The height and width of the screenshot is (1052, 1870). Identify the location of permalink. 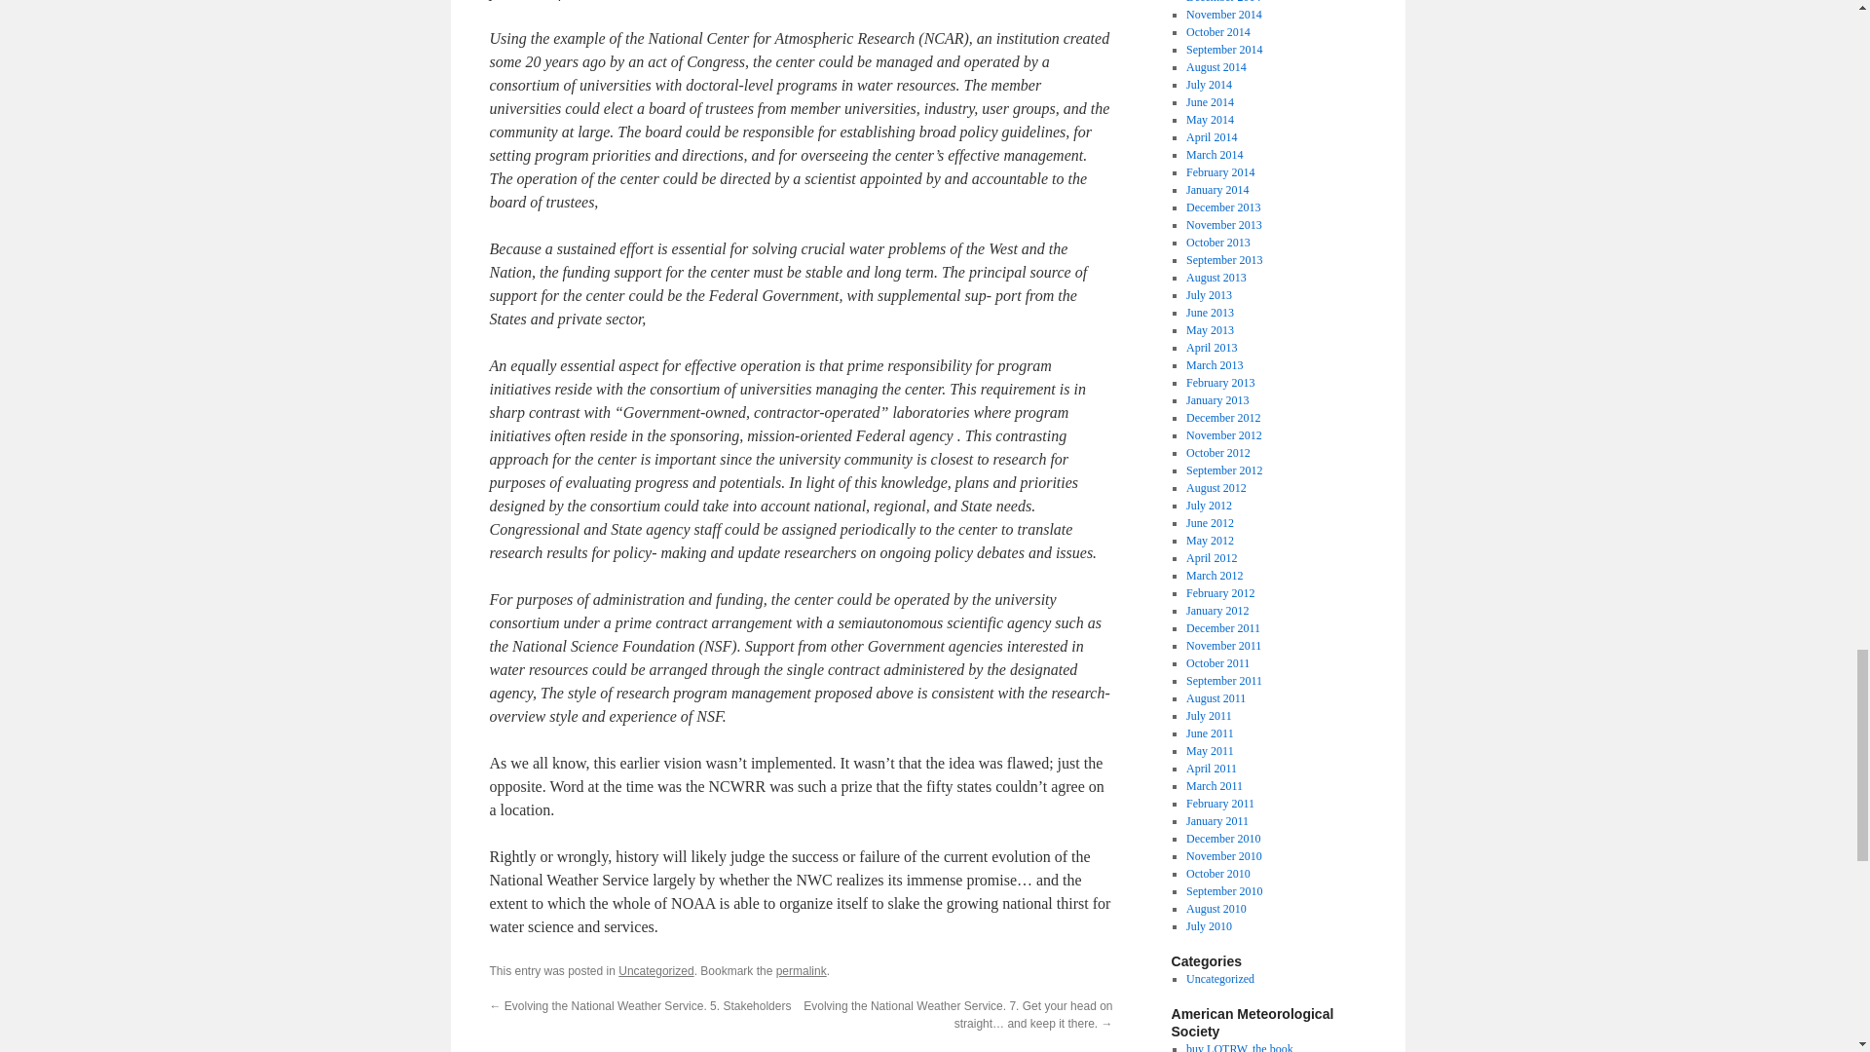
(801, 971).